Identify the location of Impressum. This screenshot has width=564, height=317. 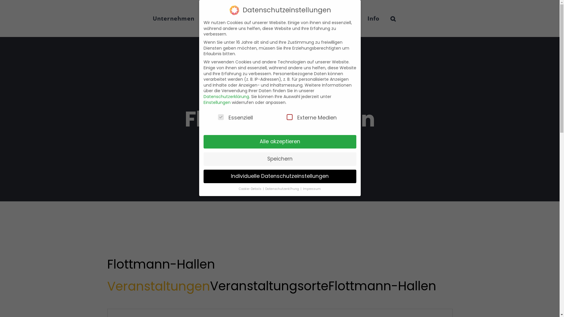
(312, 189).